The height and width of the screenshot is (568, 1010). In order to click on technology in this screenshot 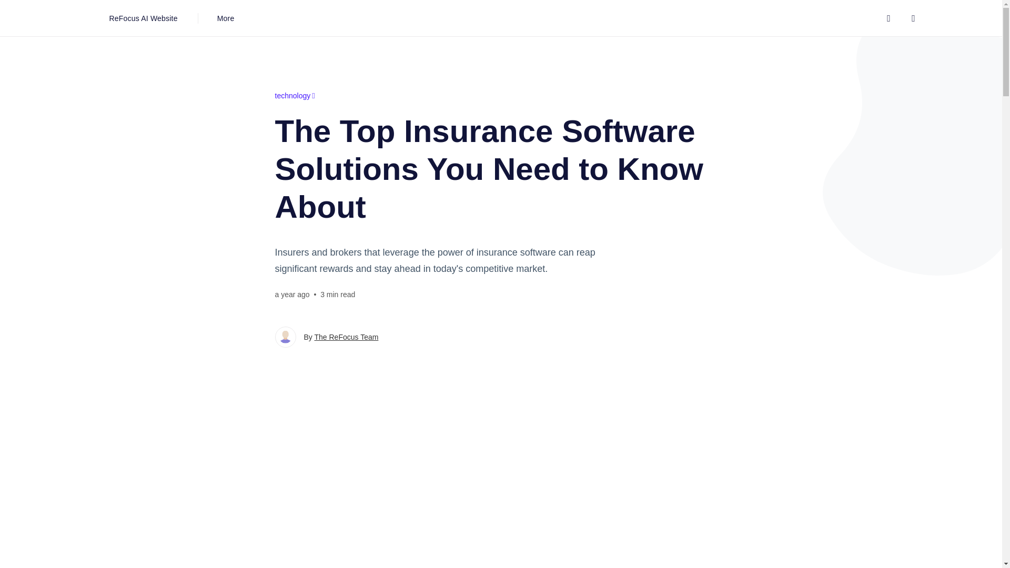, I will do `click(295, 96)`.